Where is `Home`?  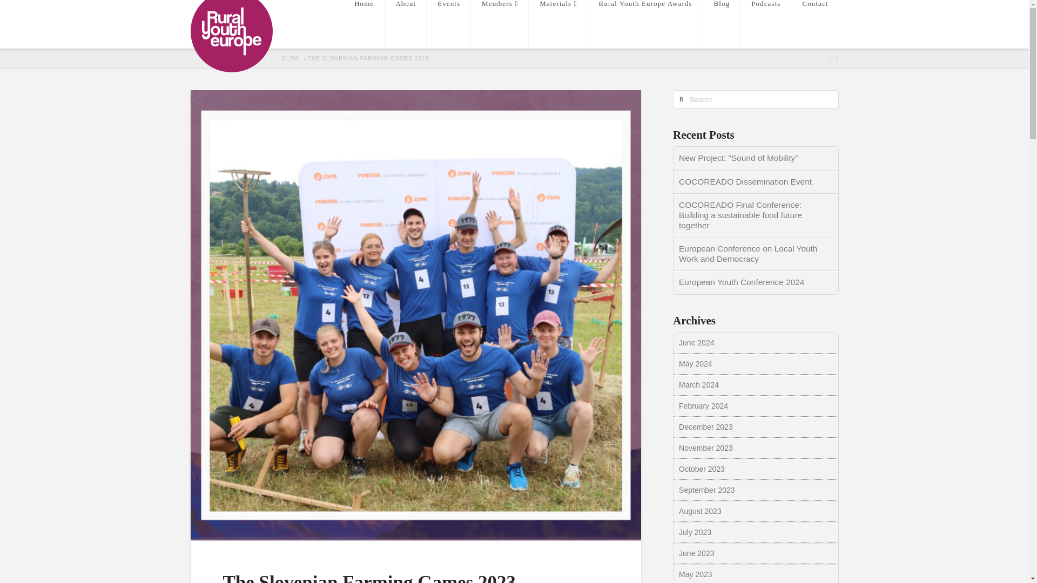 Home is located at coordinates (364, 24).